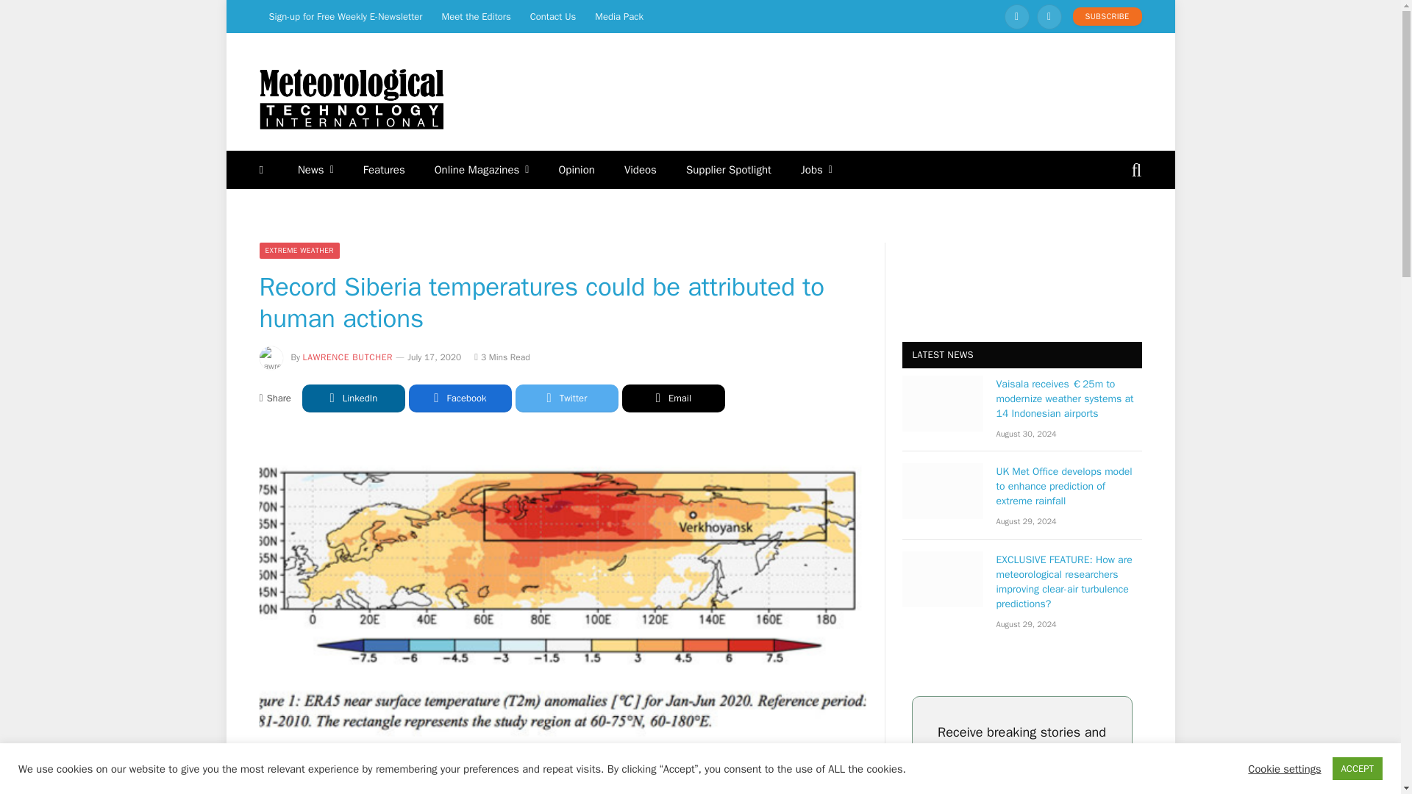 The height and width of the screenshot is (794, 1412). I want to click on Meteorological Technology International, so click(350, 99).